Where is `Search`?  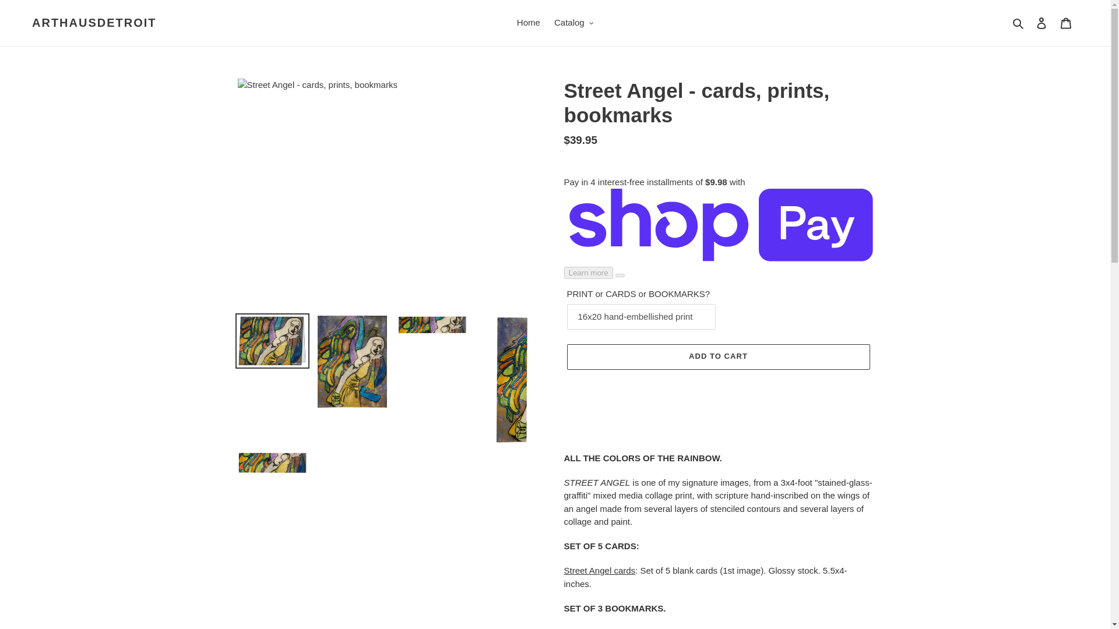
Search is located at coordinates (1019, 23).